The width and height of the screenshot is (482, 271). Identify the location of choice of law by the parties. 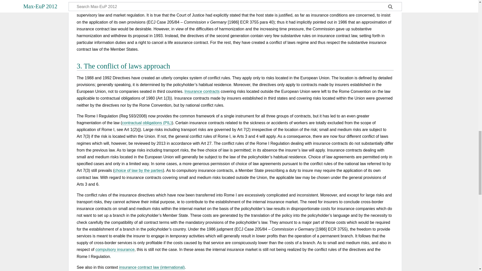
(139, 170).